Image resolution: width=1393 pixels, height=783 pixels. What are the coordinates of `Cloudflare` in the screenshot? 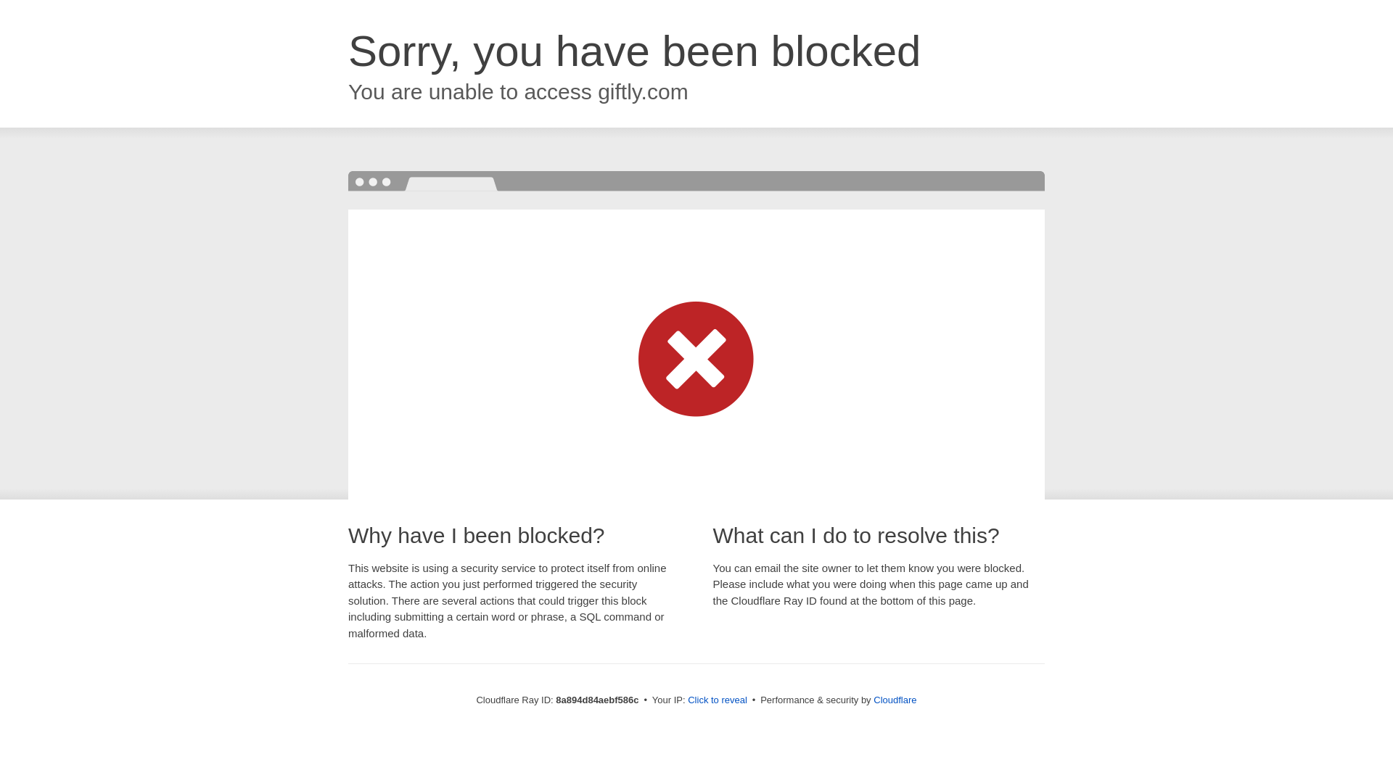 It's located at (895, 700).